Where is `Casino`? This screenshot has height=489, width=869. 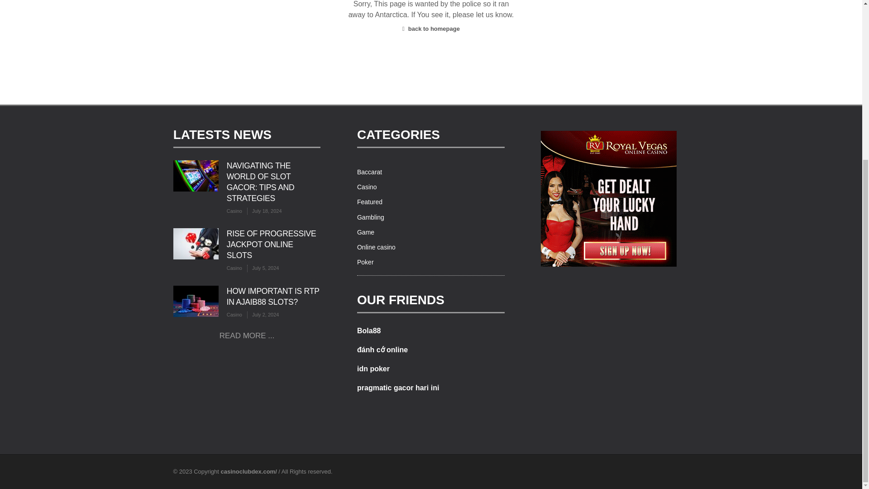 Casino is located at coordinates (234, 211).